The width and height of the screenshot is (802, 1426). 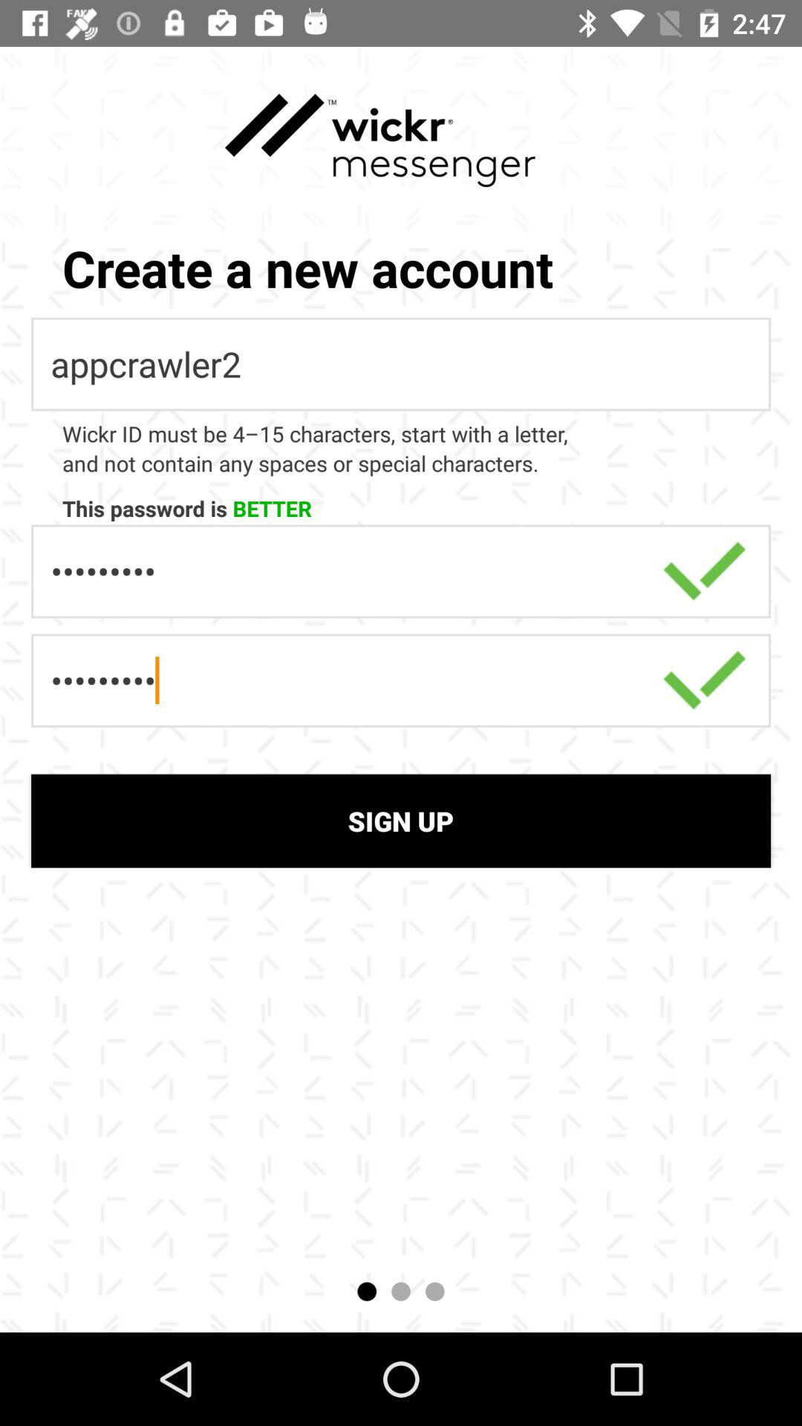 I want to click on turn off sign up item, so click(x=401, y=821).